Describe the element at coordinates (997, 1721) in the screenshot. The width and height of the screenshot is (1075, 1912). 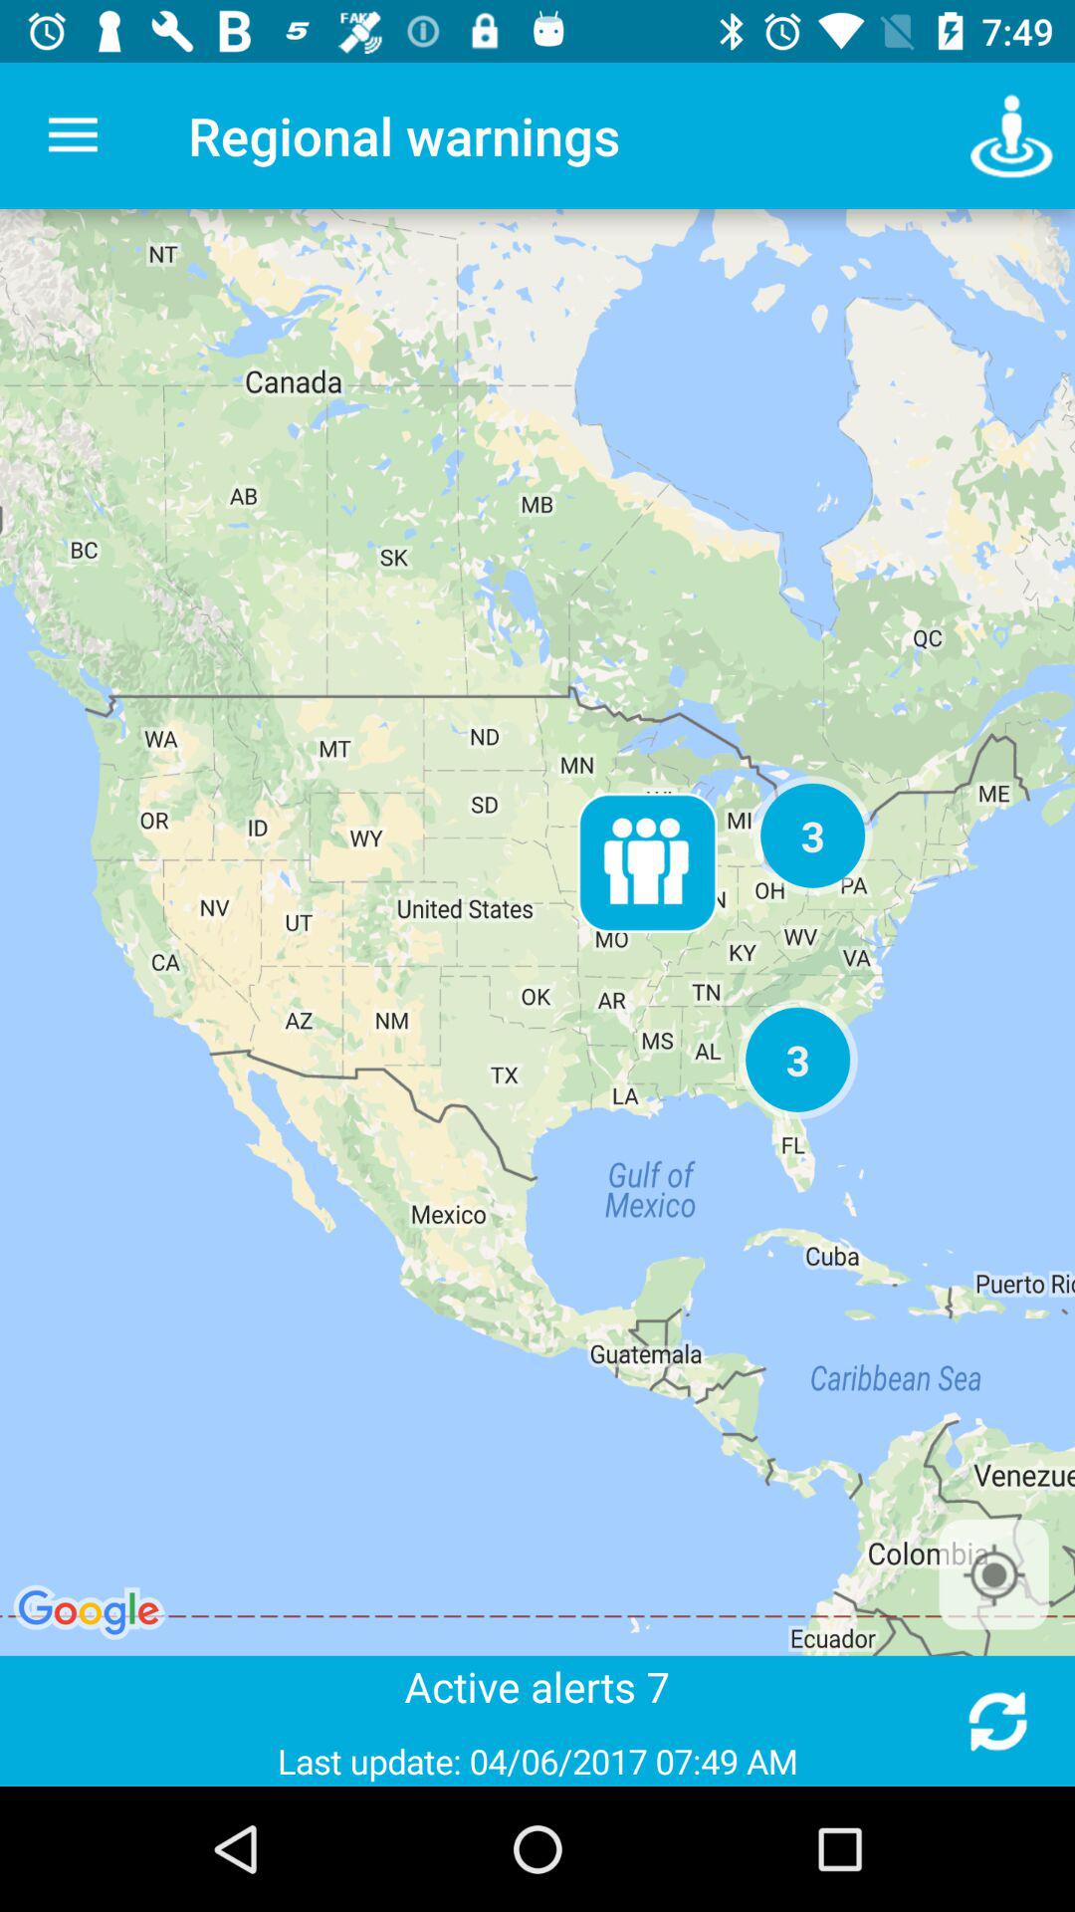
I see `click to refresh` at that location.